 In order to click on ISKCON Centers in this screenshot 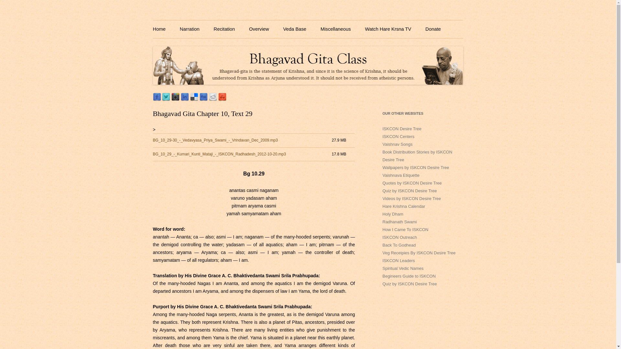, I will do `click(398, 136)`.